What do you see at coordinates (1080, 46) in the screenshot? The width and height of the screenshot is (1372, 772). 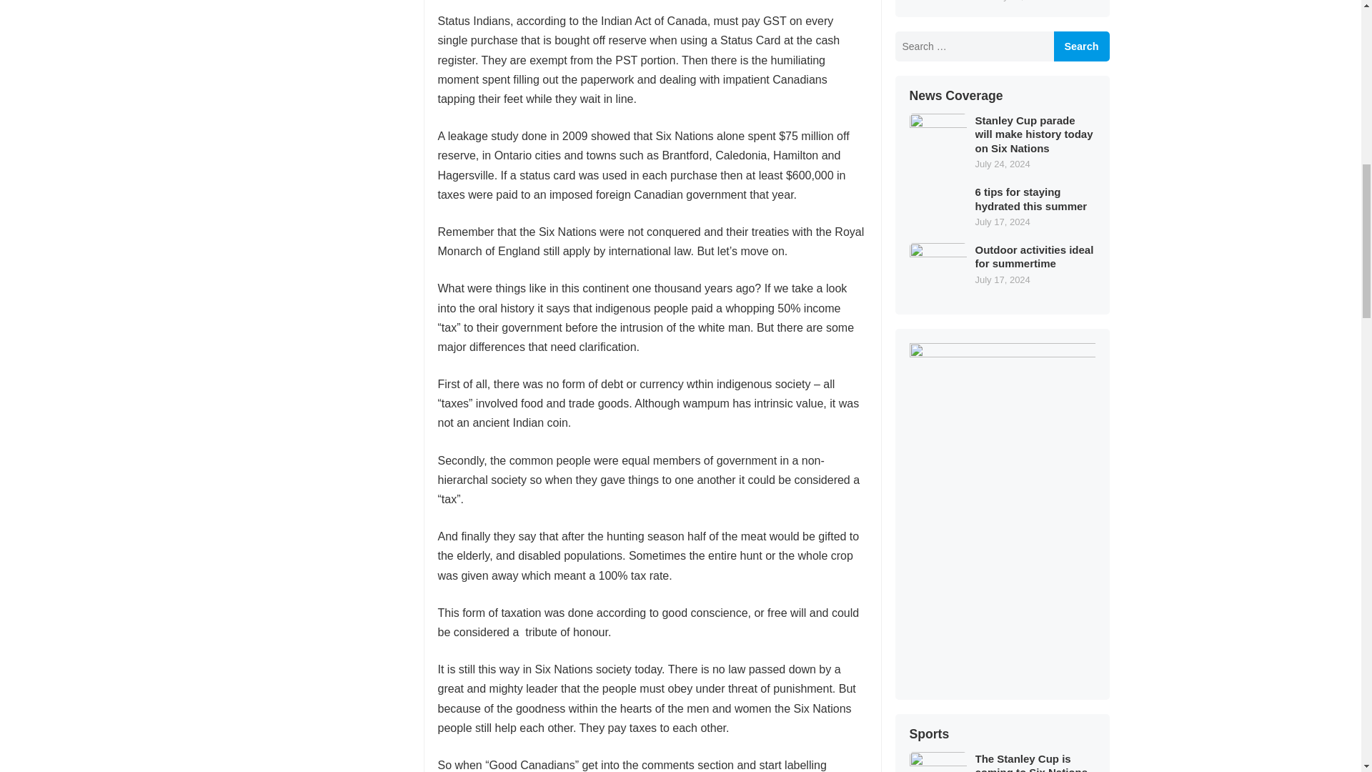 I see `Search` at bounding box center [1080, 46].